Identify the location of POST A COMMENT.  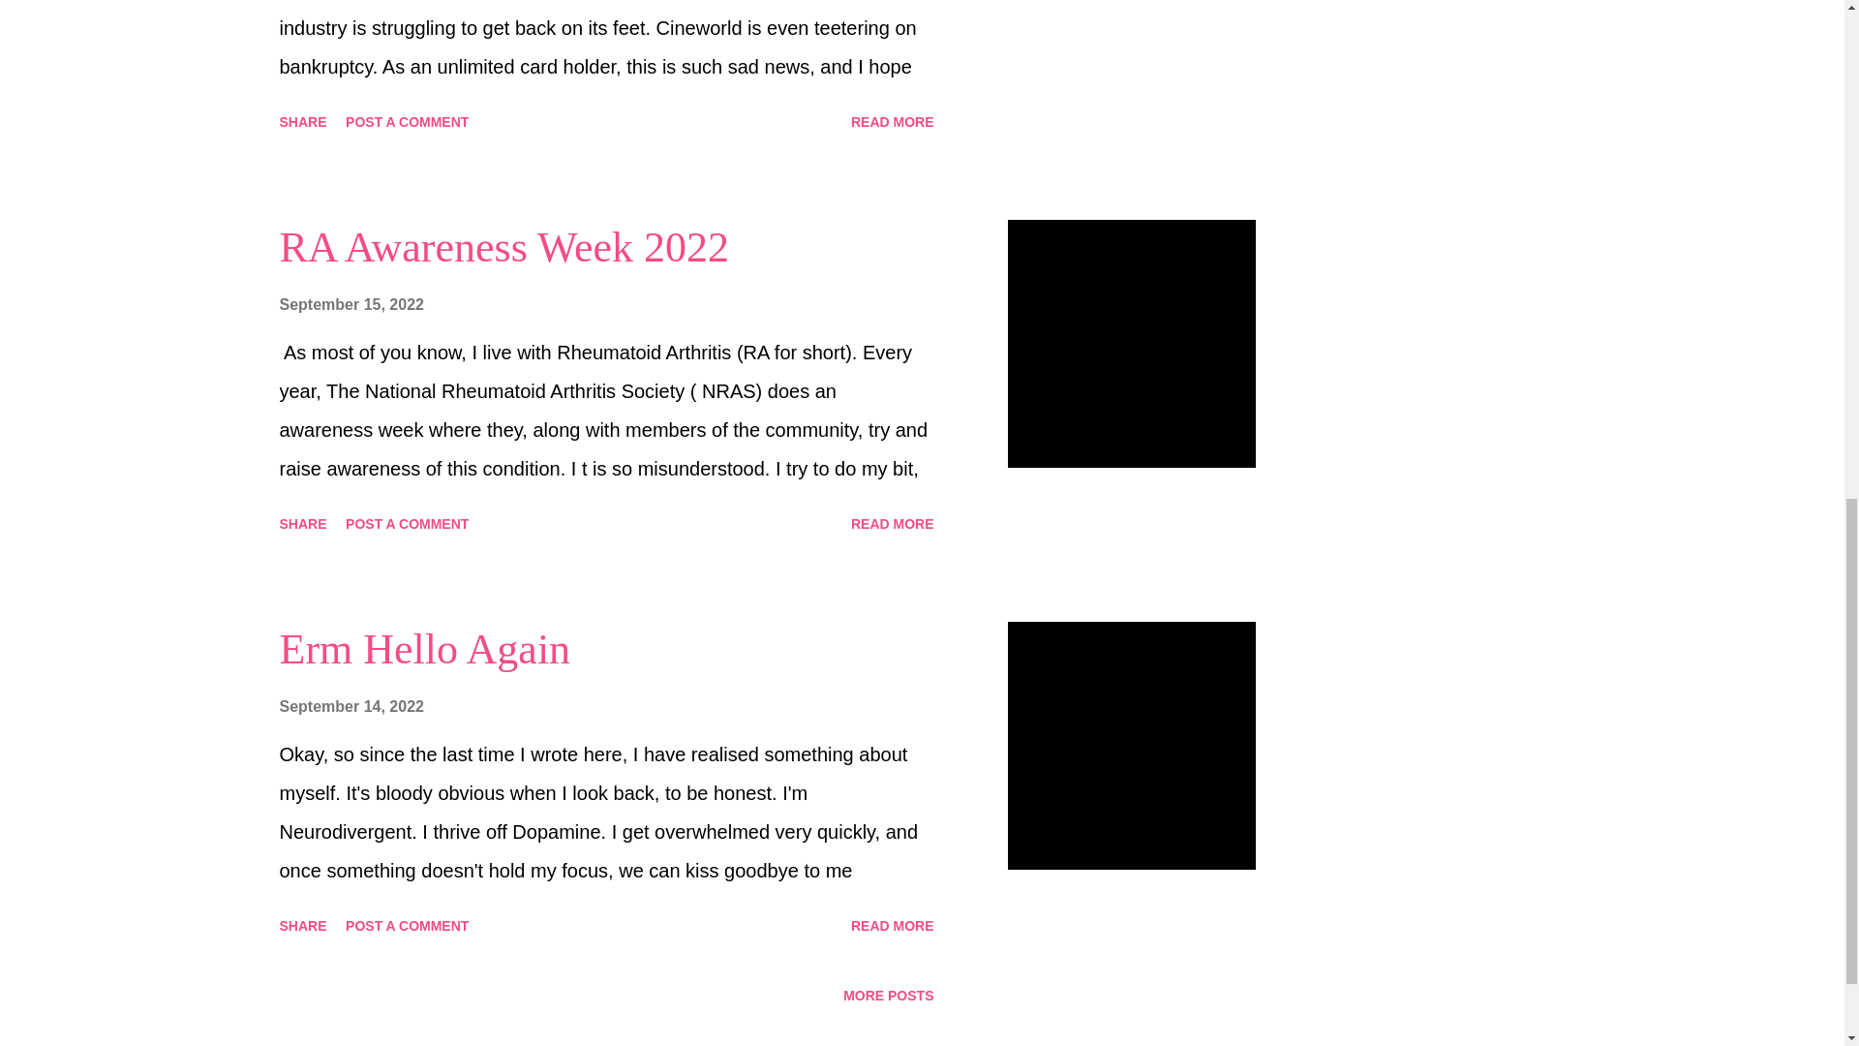
(407, 122).